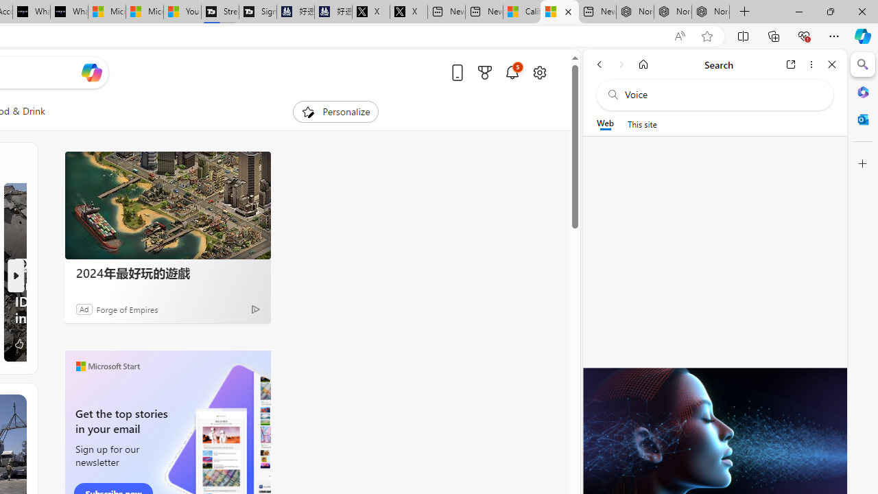  Describe the element at coordinates (672, 12) in the screenshot. I see `Nordace Siena Pro 15 Backpack` at that location.